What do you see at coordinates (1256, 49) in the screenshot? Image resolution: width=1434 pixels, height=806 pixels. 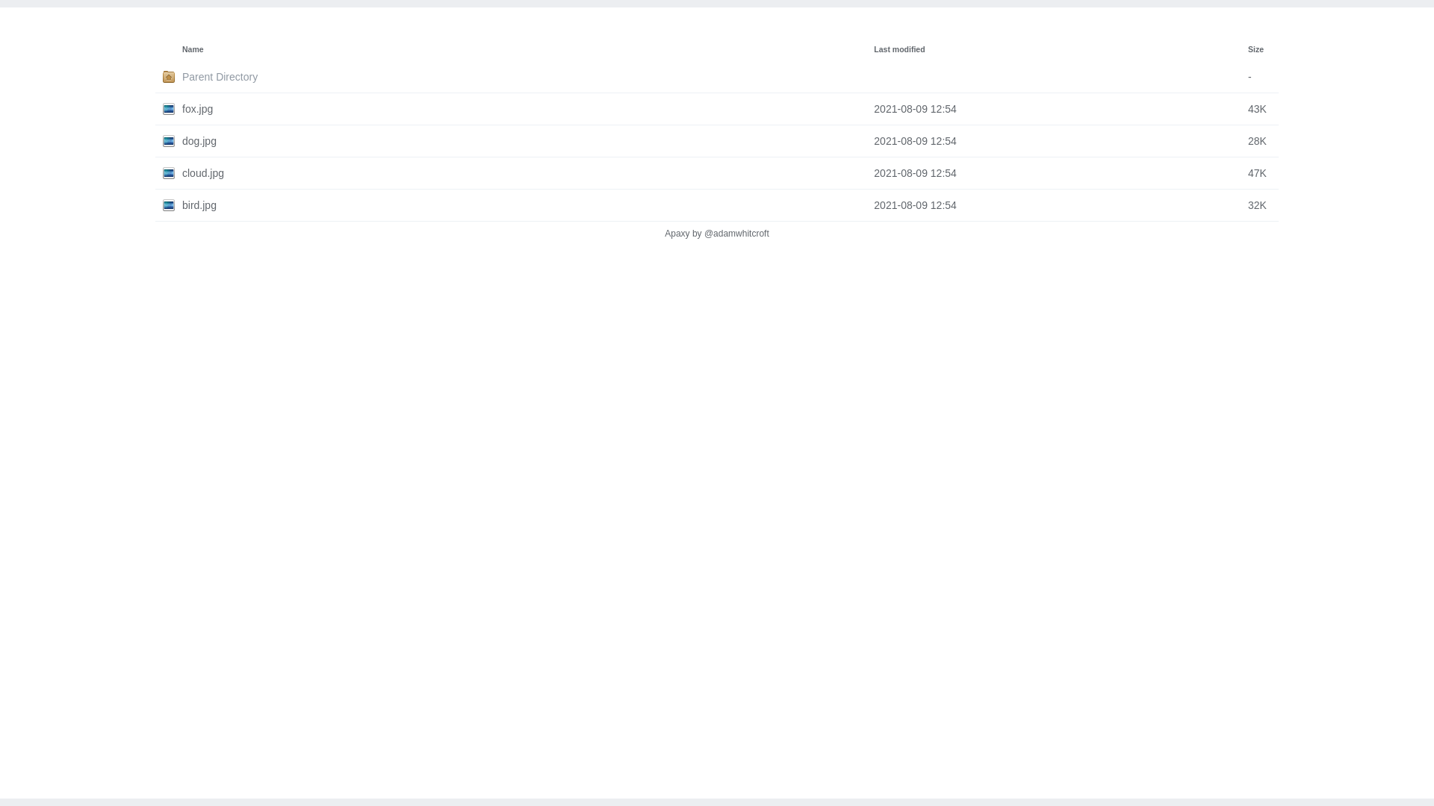 I see `Size` at bounding box center [1256, 49].